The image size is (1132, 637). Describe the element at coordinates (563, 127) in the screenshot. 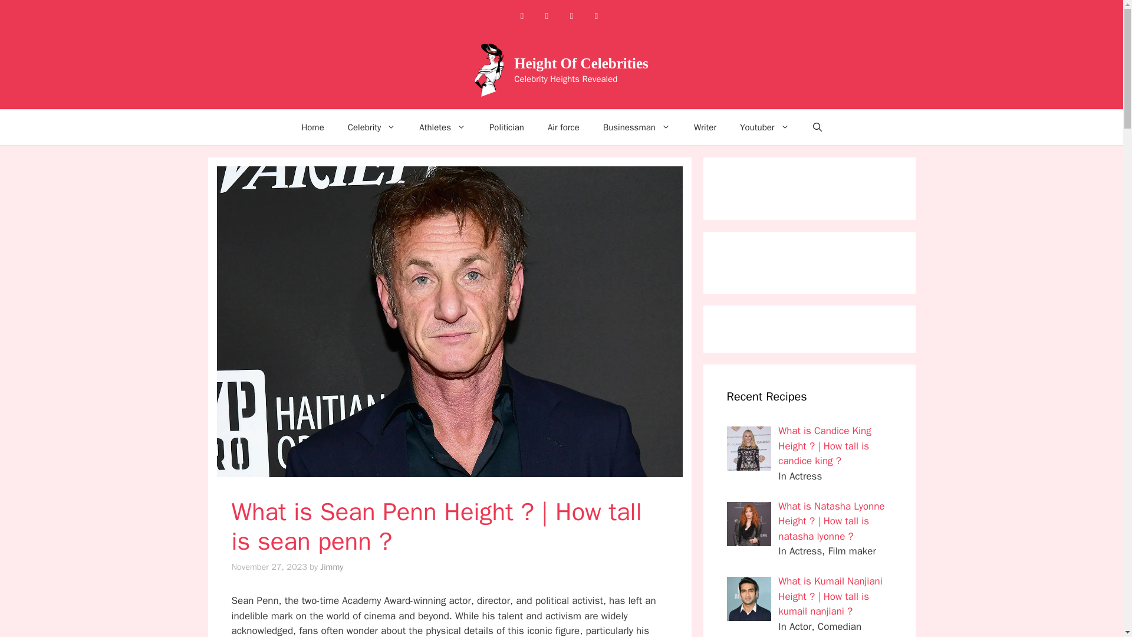

I see `Air force` at that location.